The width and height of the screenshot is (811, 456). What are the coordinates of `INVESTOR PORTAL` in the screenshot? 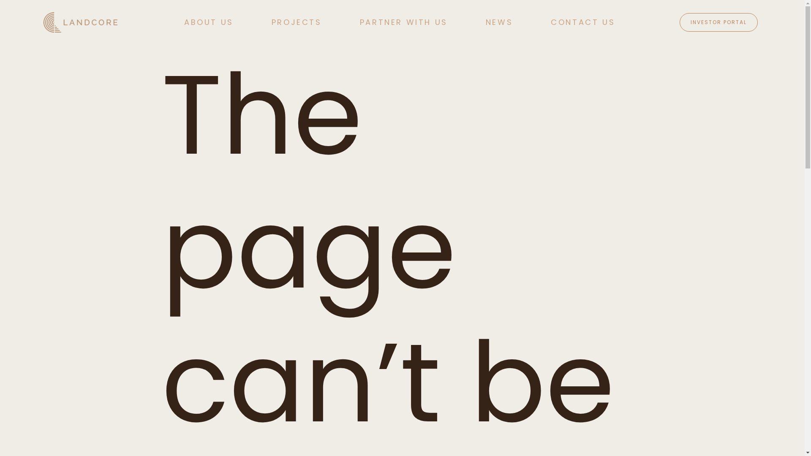 It's located at (719, 22).